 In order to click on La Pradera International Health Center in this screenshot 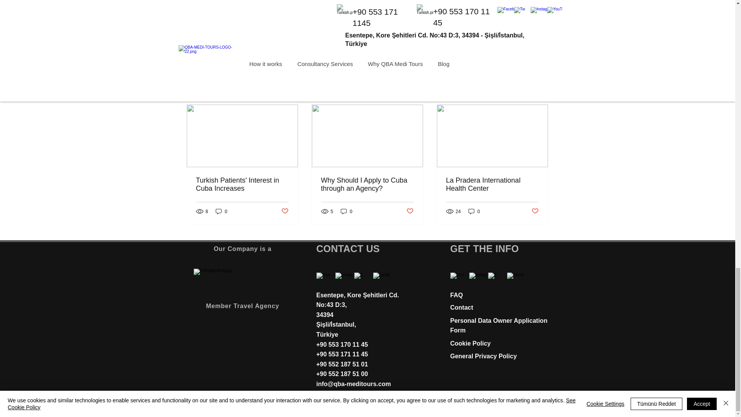, I will do `click(492, 184)`.